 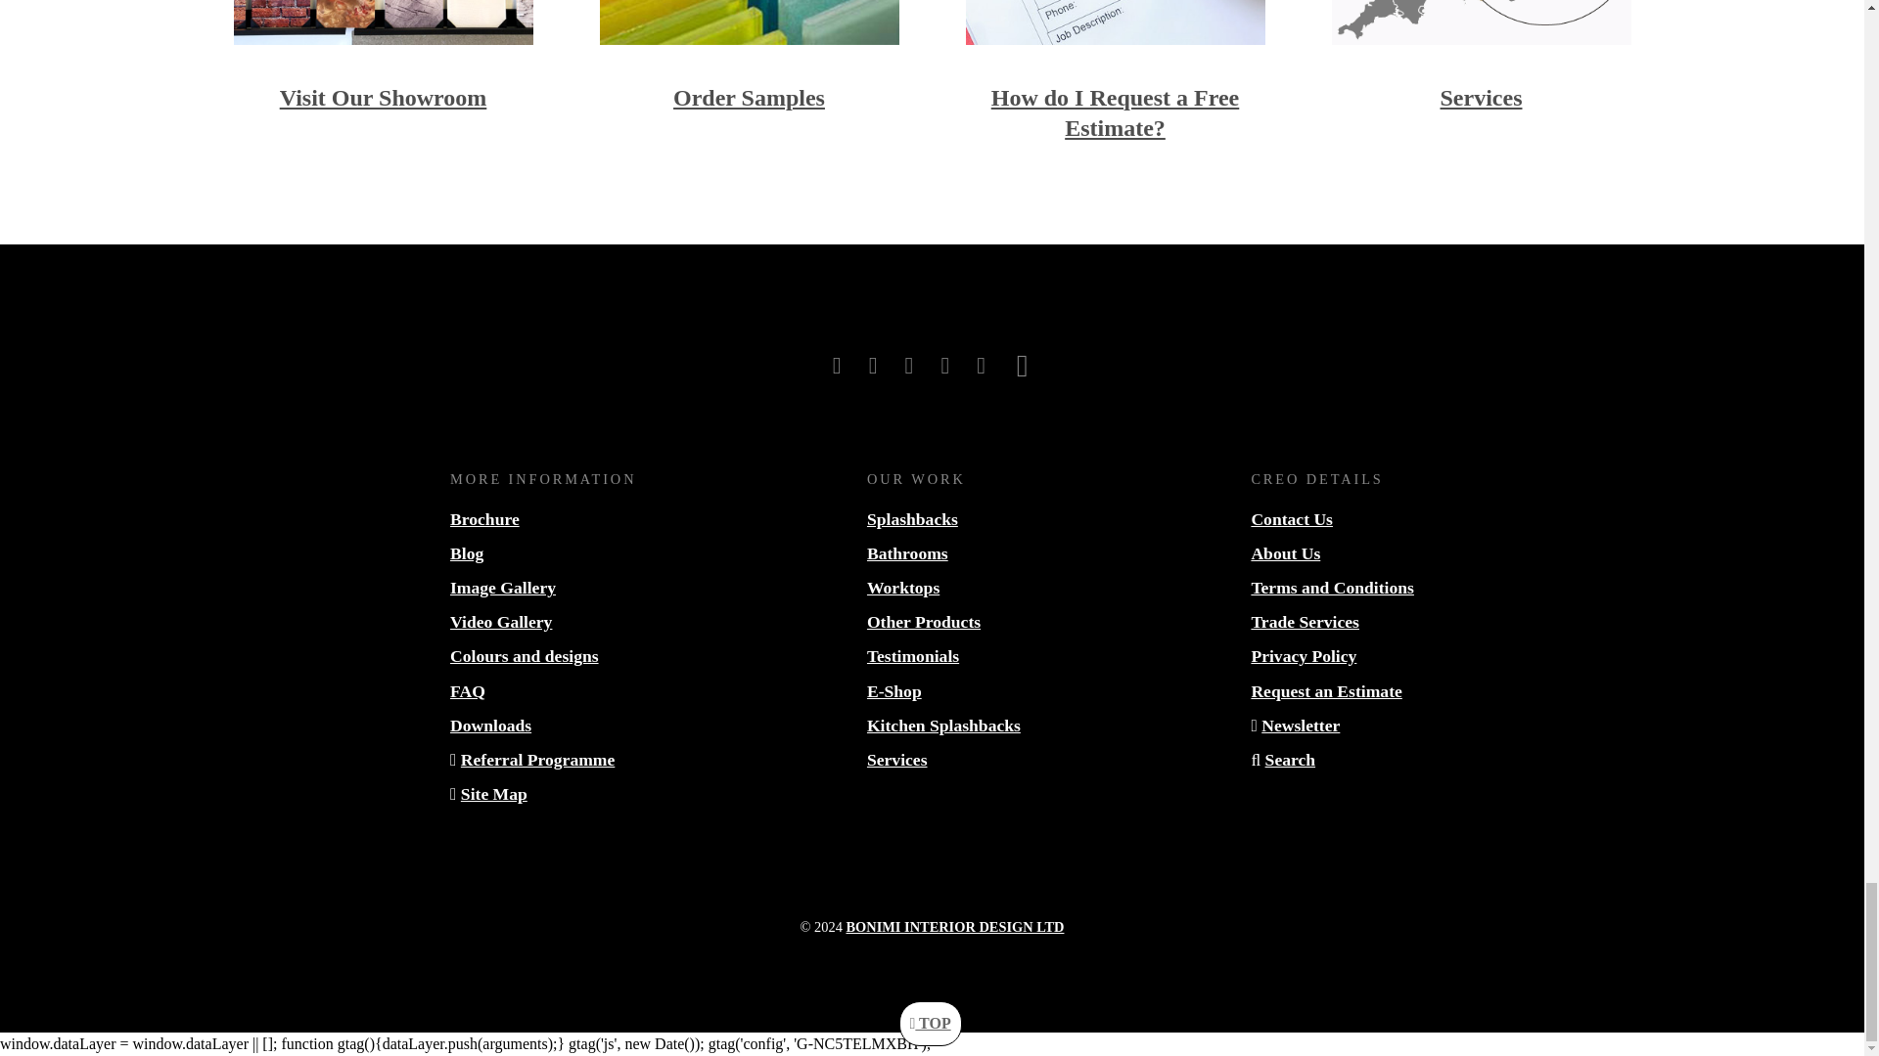 What do you see at coordinates (1022, 365) in the screenshot?
I see `Pinterest` at bounding box center [1022, 365].